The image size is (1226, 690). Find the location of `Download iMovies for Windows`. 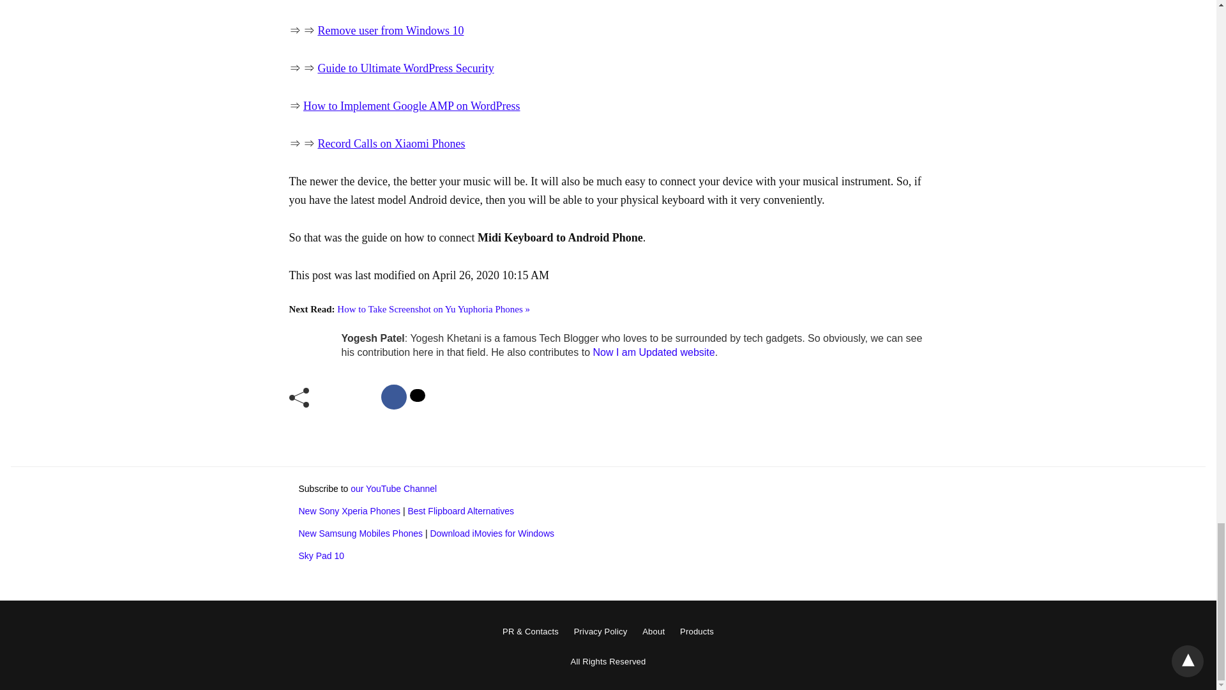

Download iMovies for Windows is located at coordinates (492, 533).